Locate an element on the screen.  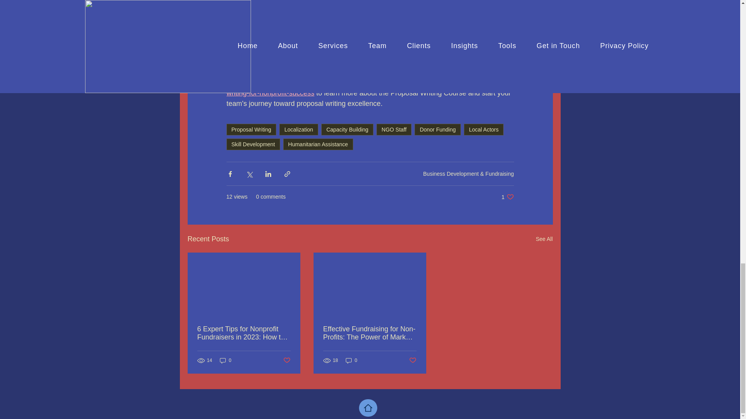
Local Actors is located at coordinates (394, 129).